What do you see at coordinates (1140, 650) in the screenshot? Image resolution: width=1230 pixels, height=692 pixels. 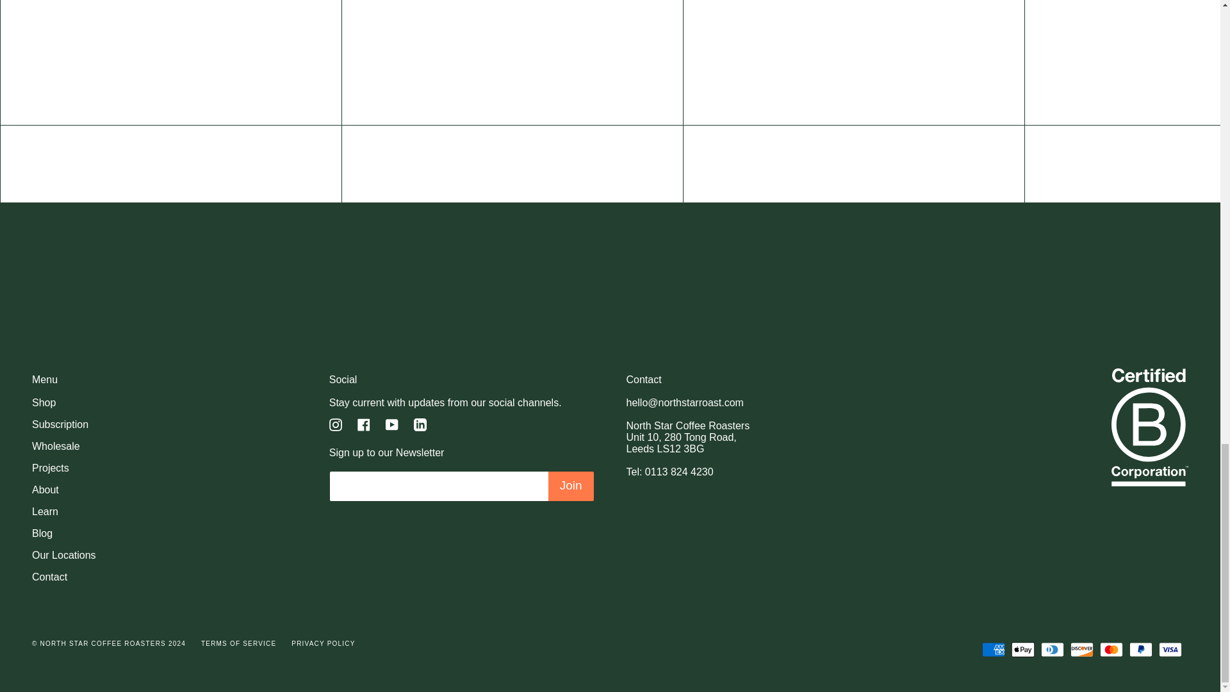 I see `PayPal` at bounding box center [1140, 650].